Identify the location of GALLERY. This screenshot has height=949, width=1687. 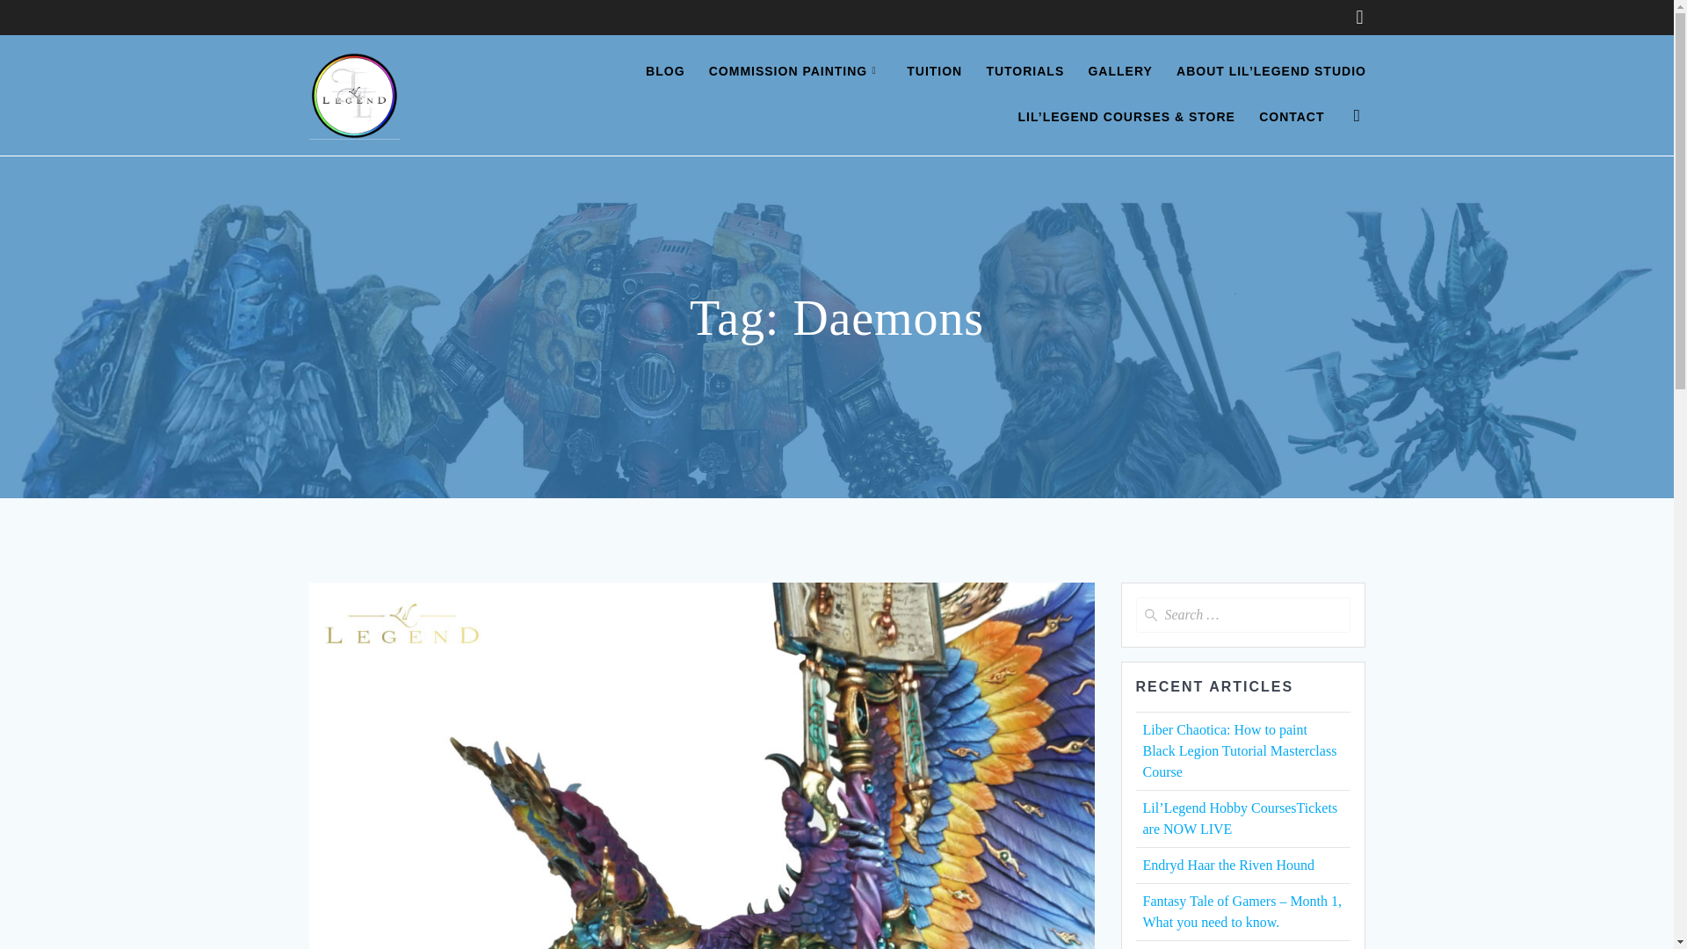
(1119, 72).